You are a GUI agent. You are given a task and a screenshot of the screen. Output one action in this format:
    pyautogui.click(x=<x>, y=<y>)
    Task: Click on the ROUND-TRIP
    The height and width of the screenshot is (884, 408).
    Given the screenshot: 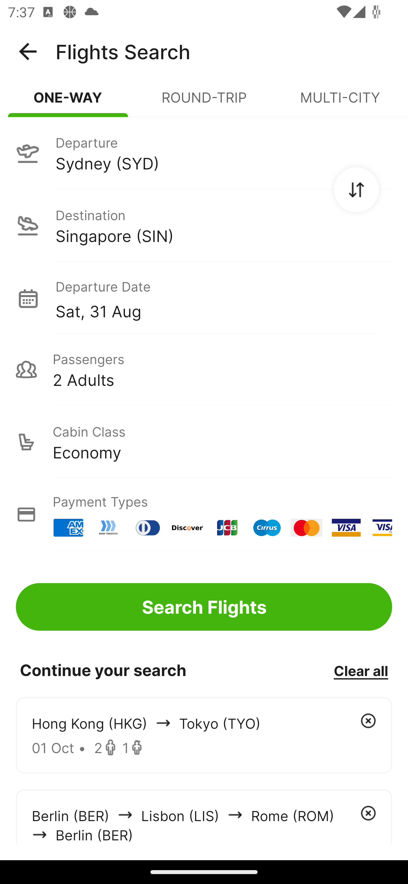 What is the action you would take?
    pyautogui.click(x=204, y=102)
    